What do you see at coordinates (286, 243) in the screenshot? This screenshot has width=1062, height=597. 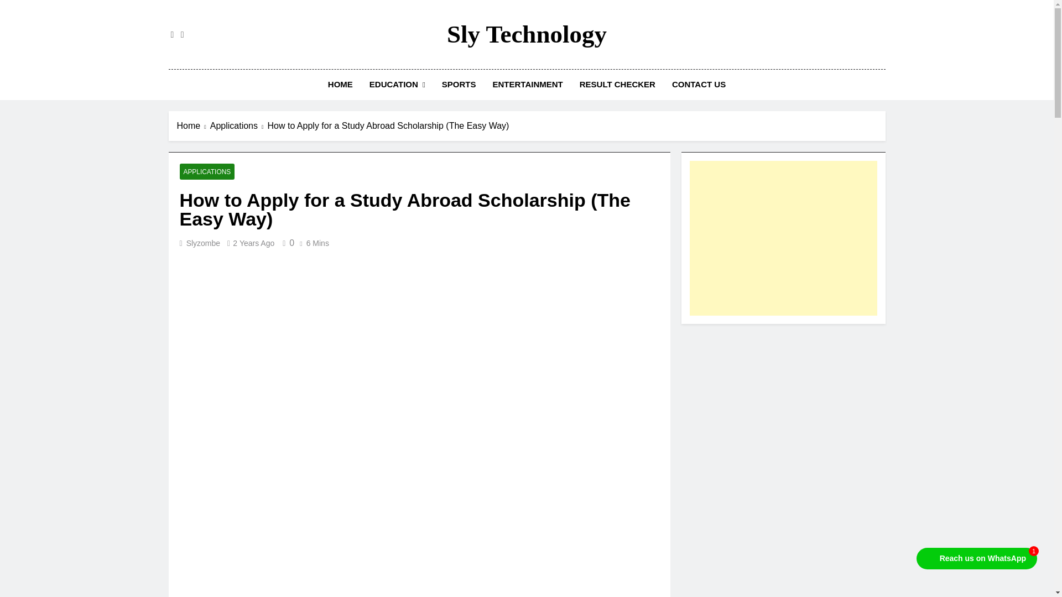 I see `0` at bounding box center [286, 243].